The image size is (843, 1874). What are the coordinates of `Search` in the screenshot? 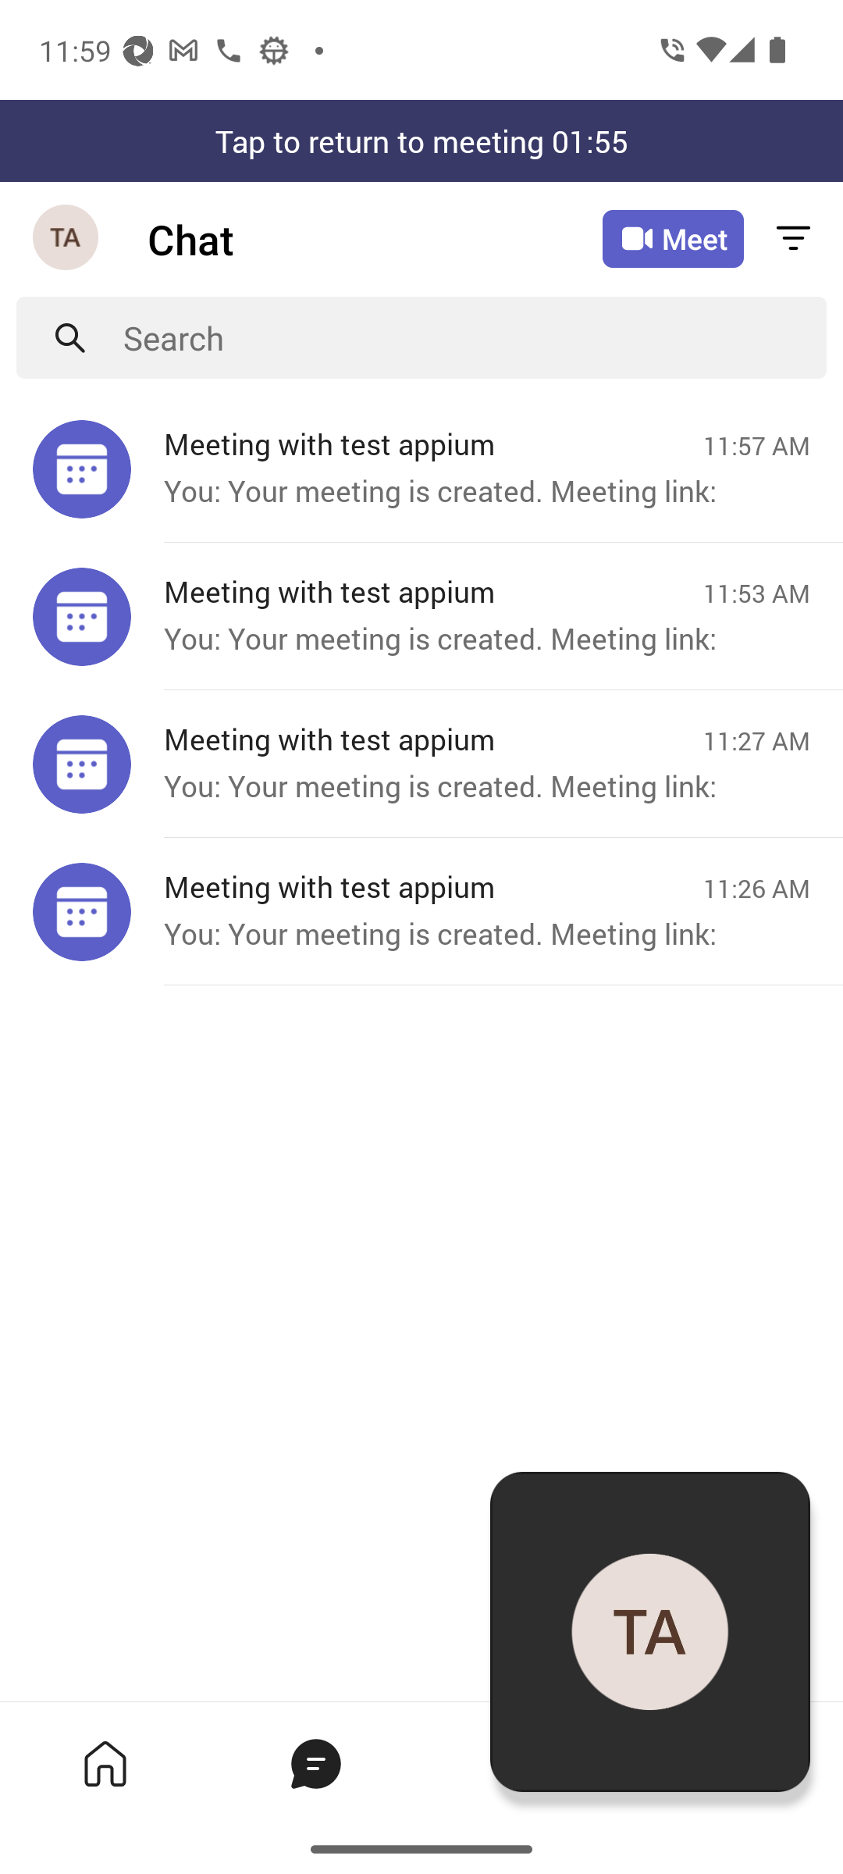 It's located at (475, 337).